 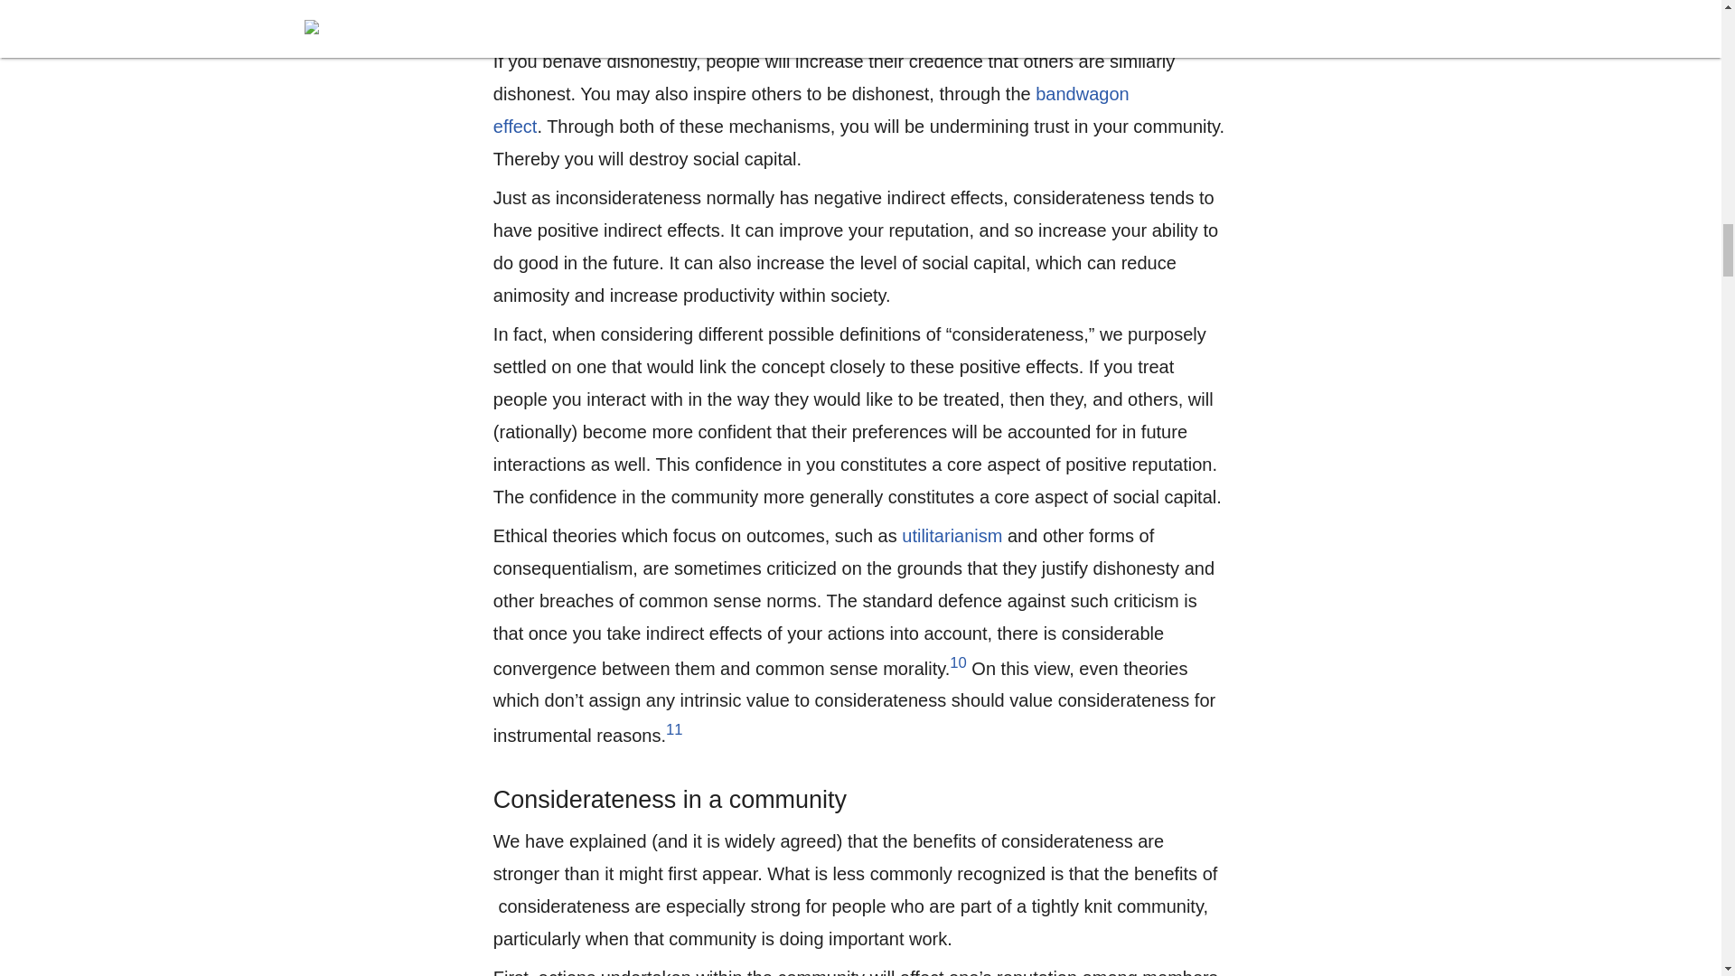 What do you see at coordinates (952, 535) in the screenshot?
I see `utilitarianism` at bounding box center [952, 535].